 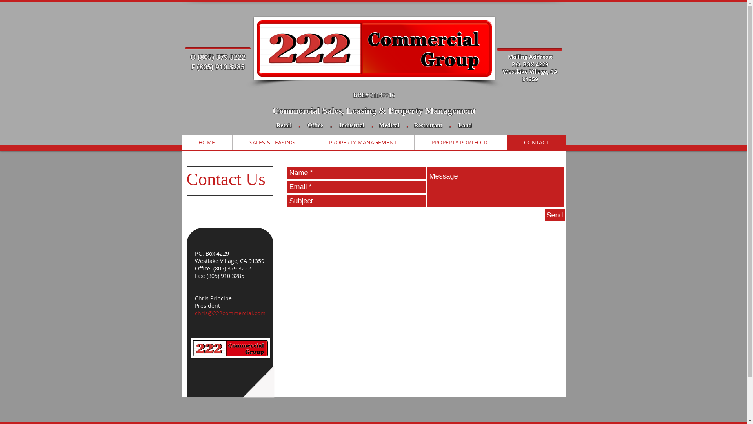 I want to click on PROPERTY PORTFOLIO, so click(x=460, y=143).